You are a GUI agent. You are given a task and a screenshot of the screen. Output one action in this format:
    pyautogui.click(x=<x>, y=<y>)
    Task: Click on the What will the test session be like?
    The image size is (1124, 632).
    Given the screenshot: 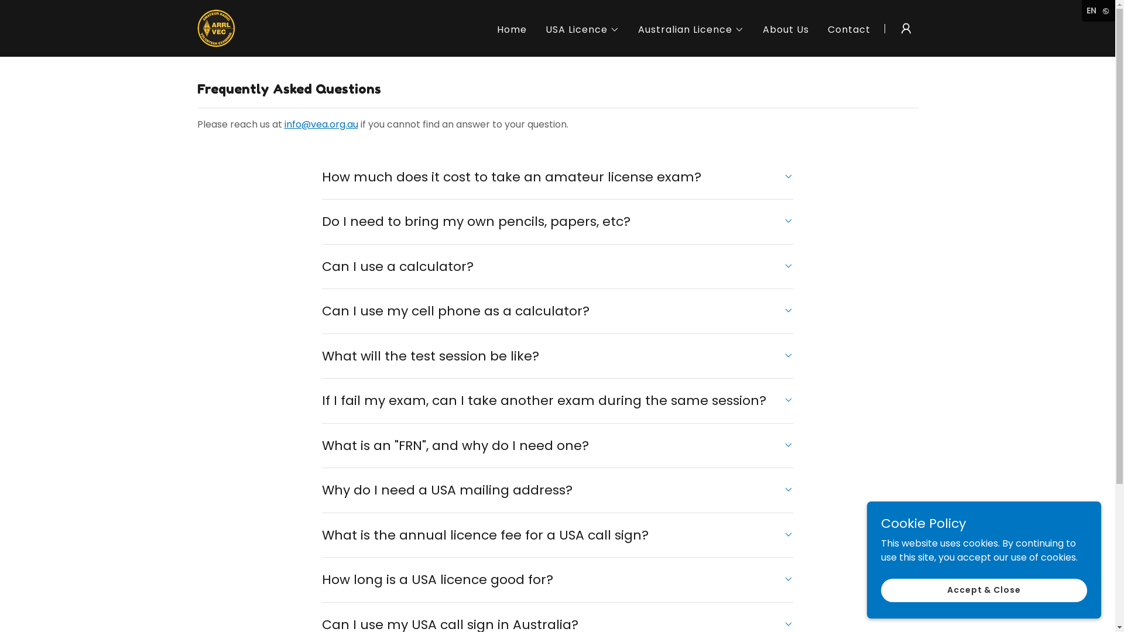 What is the action you would take?
    pyautogui.click(x=557, y=356)
    